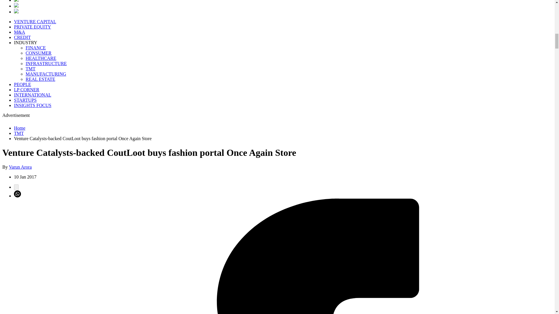 Image resolution: width=559 pixels, height=314 pixels. I want to click on MANUFACTURING, so click(46, 74).